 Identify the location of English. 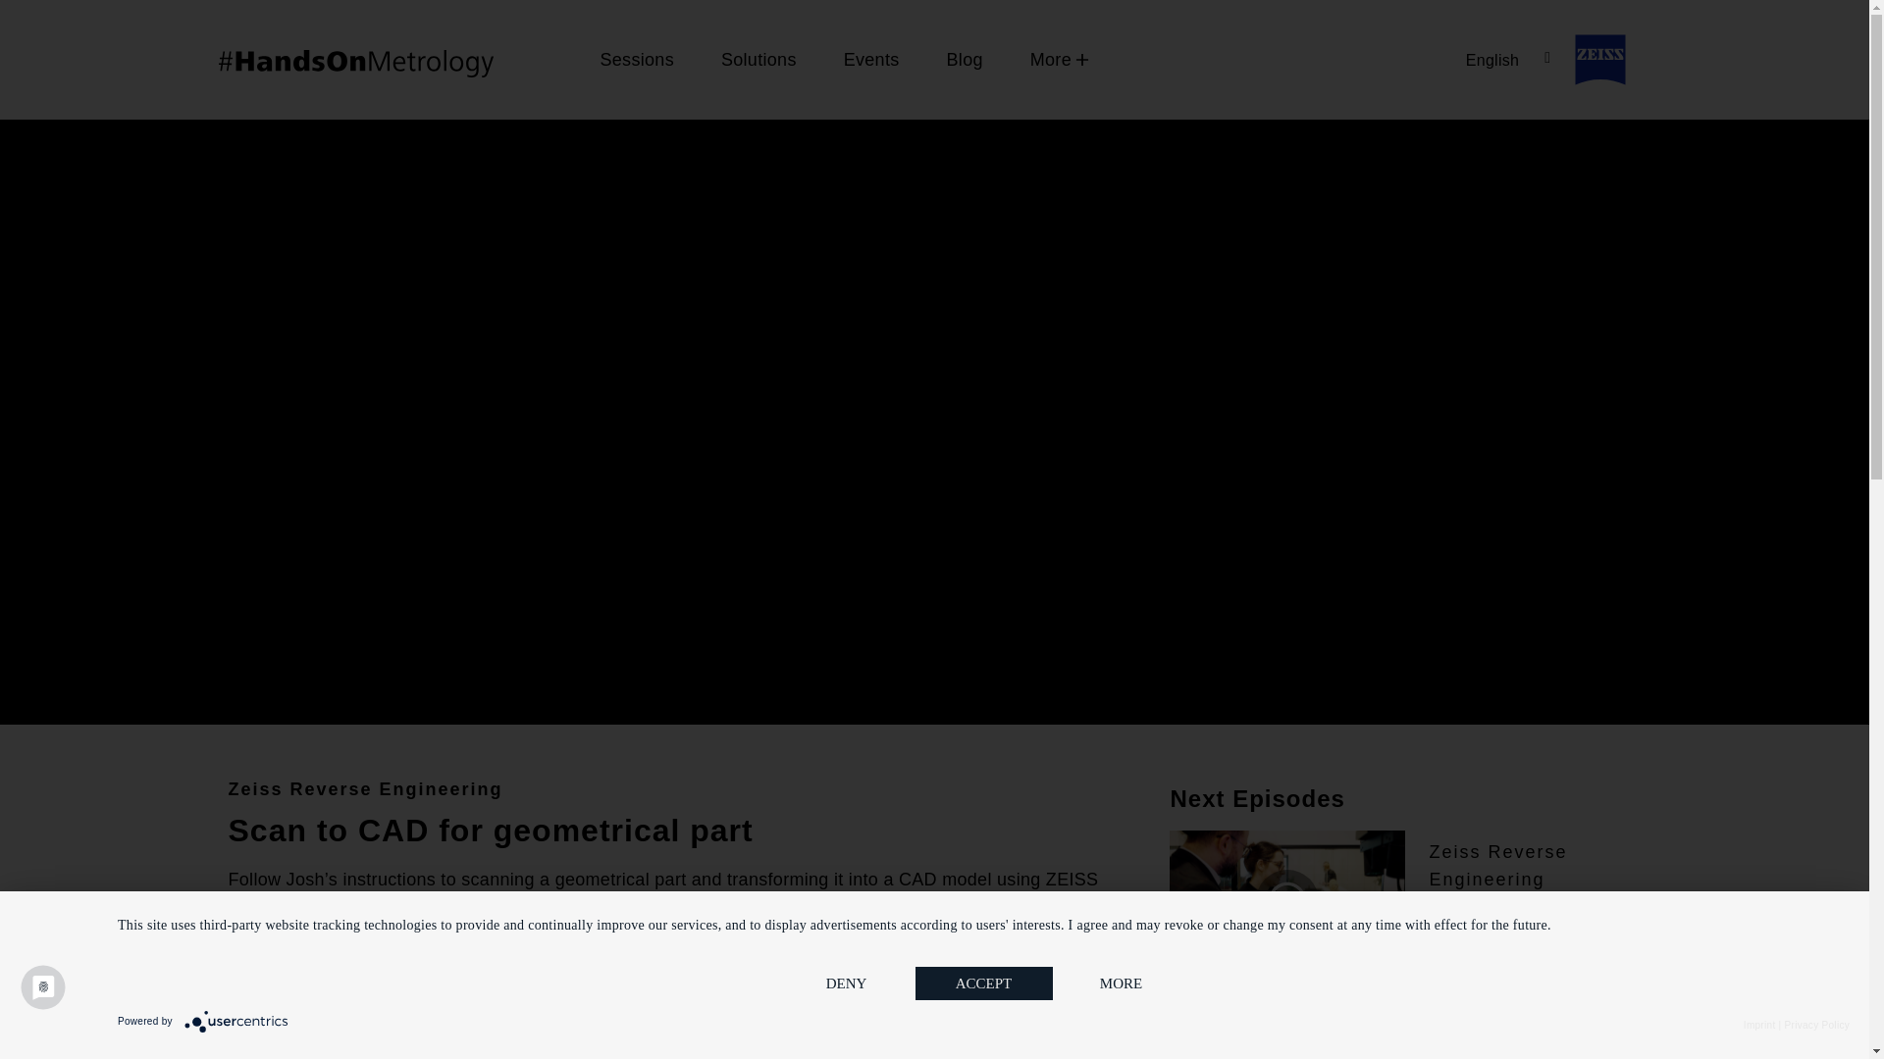
(1507, 60).